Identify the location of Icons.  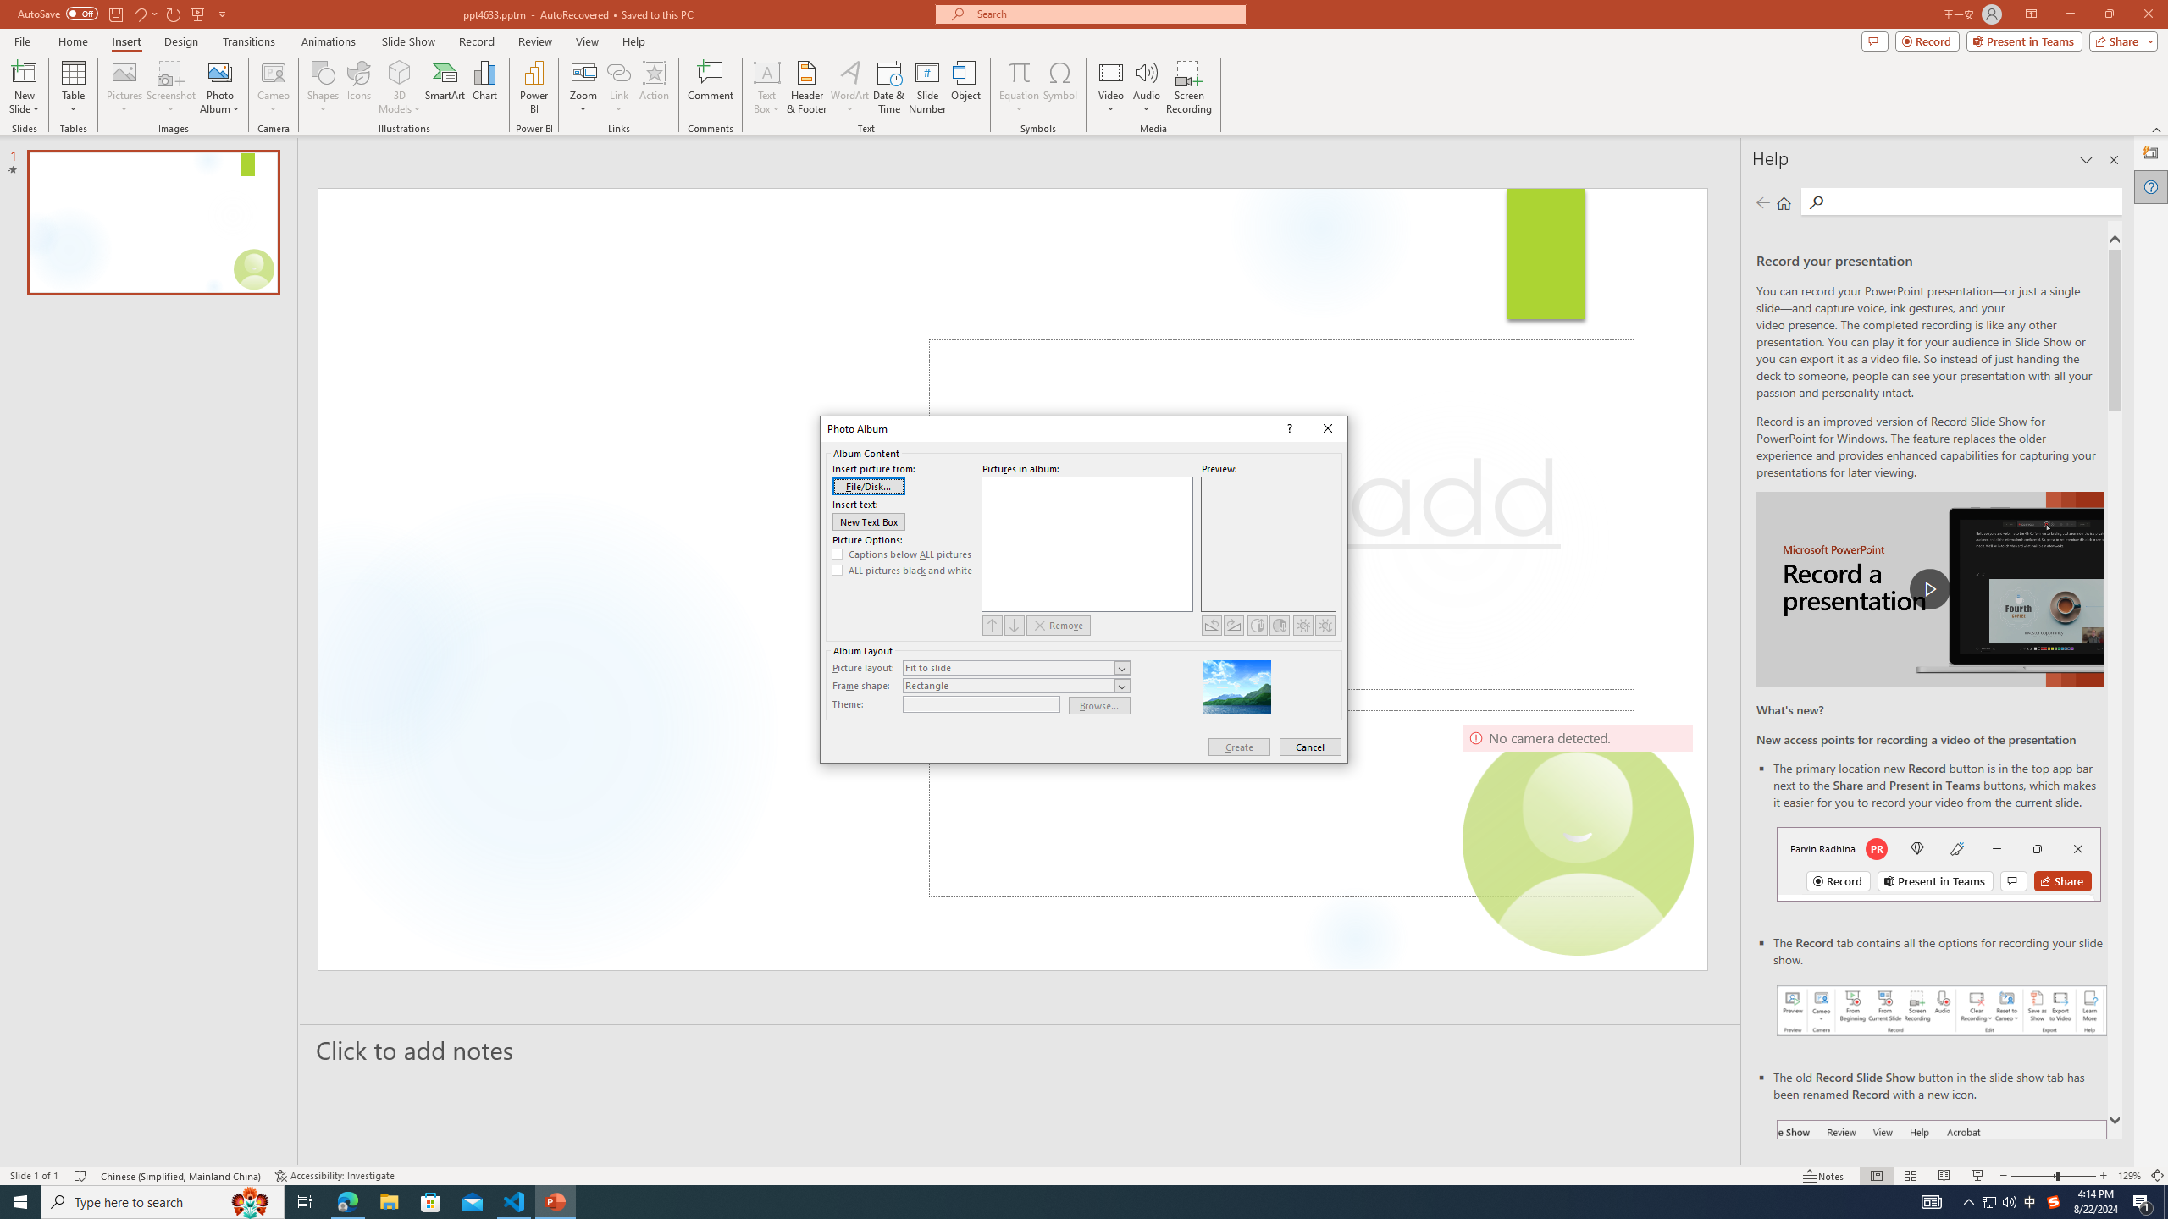
(358, 87).